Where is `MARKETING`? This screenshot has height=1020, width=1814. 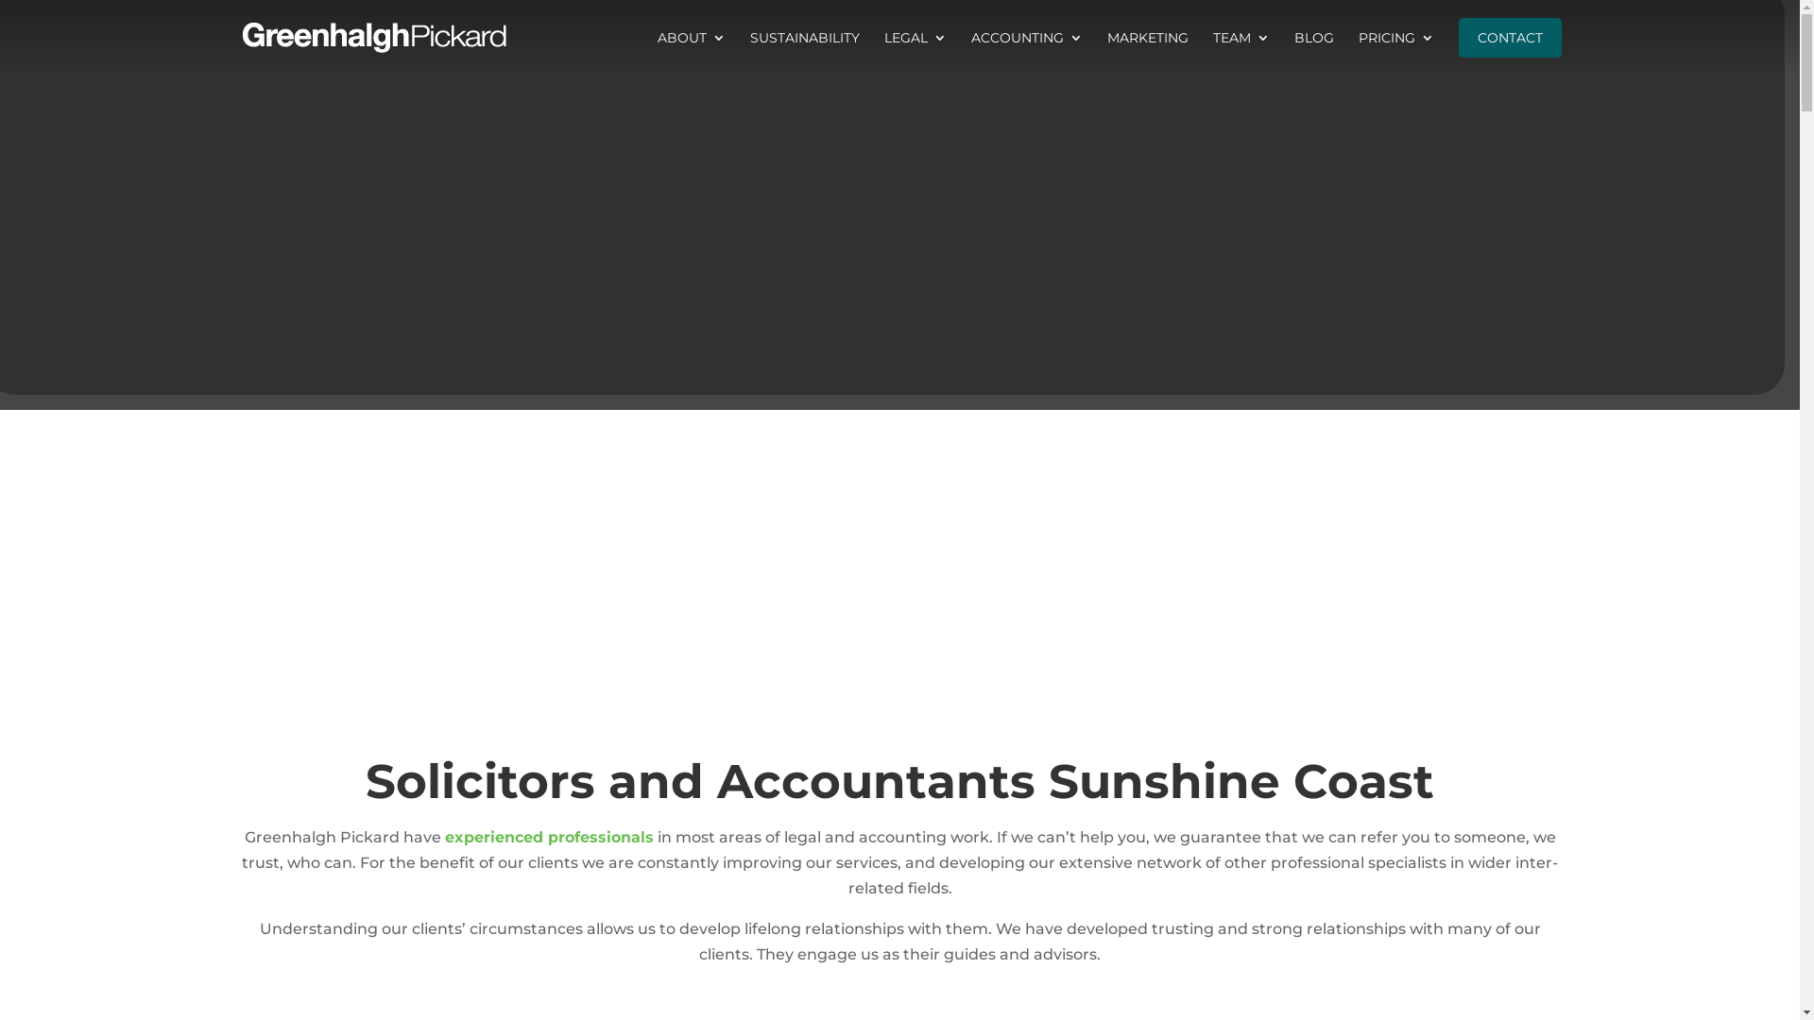 MARKETING is located at coordinates (1148, 53).